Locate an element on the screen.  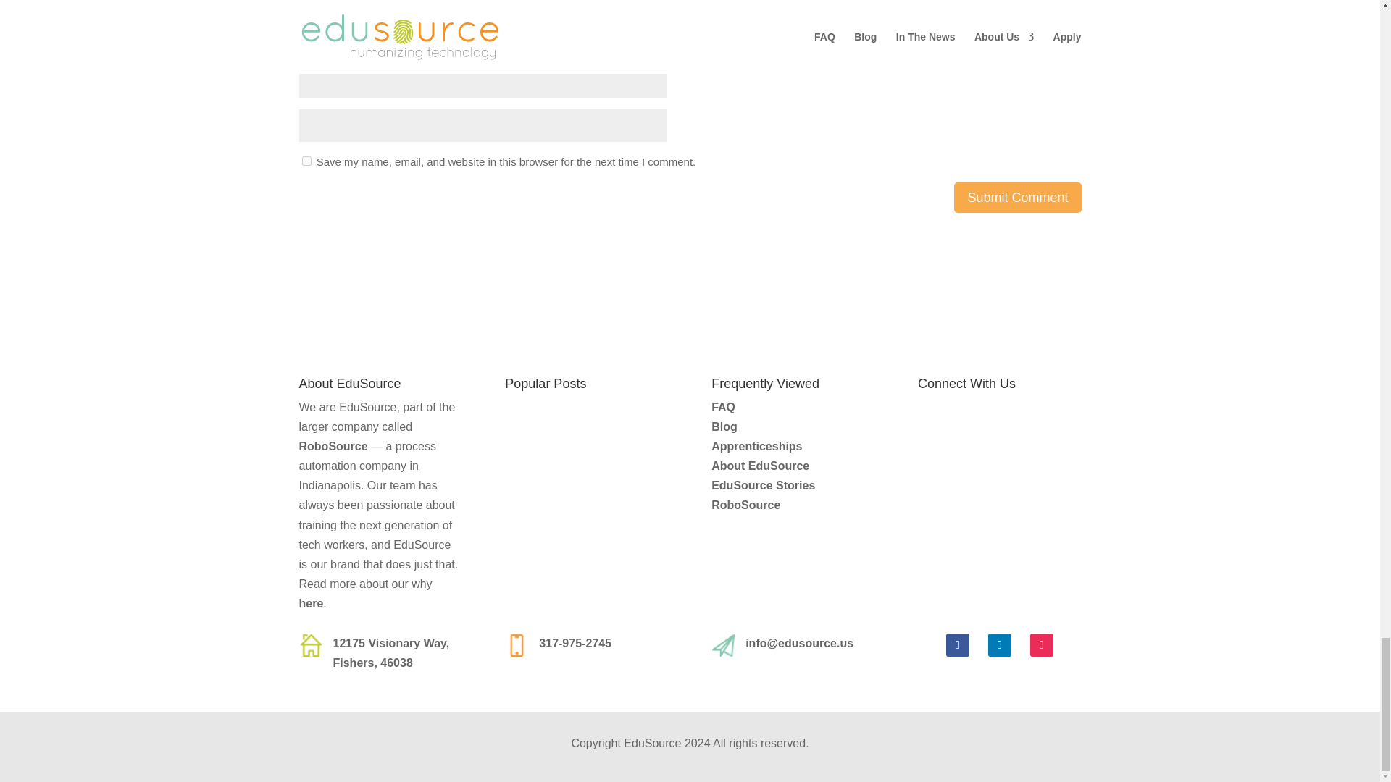
Follow on Instagram is located at coordinates (1042, 644).